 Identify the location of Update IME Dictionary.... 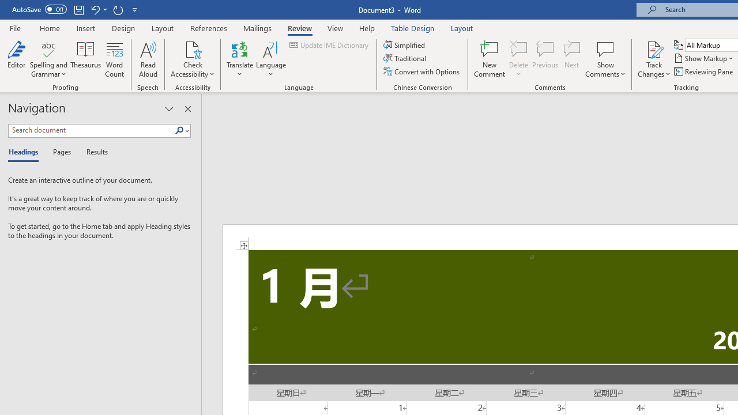
(330, 45).